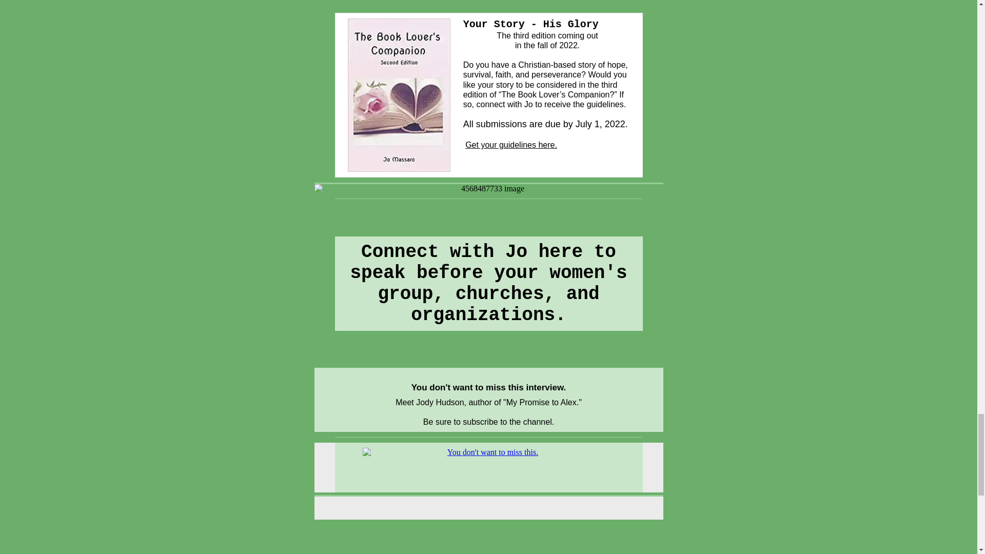  Describe the element at coordinates (511, 145) in the screenshot. I see `Get your guidelines here.` at that location.